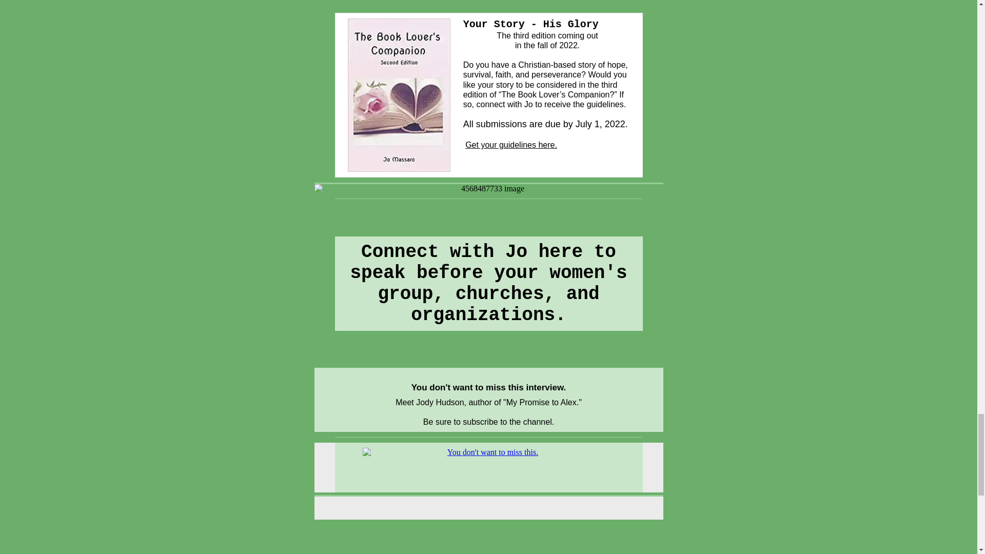  Describe the element at coordinates (511, 145) in the screenshot. I see `Get your guidelines here.` at that location.